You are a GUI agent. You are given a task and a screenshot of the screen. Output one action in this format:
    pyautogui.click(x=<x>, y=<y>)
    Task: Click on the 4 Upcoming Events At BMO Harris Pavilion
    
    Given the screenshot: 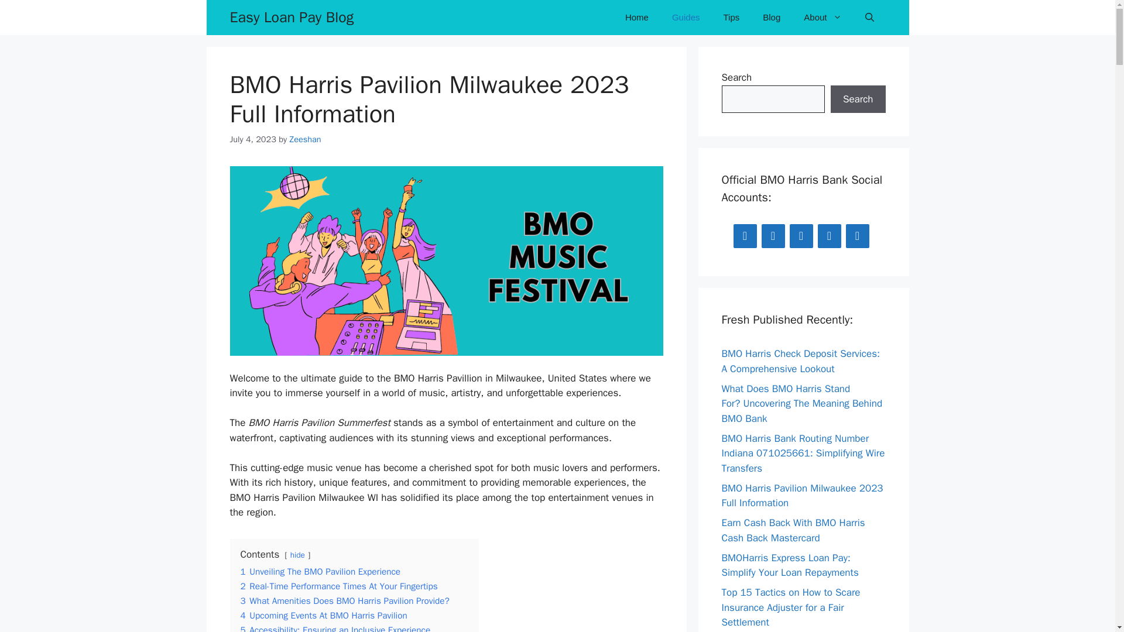 What is the action you would take?
    pyautogui.click(x=323, y=616)
    